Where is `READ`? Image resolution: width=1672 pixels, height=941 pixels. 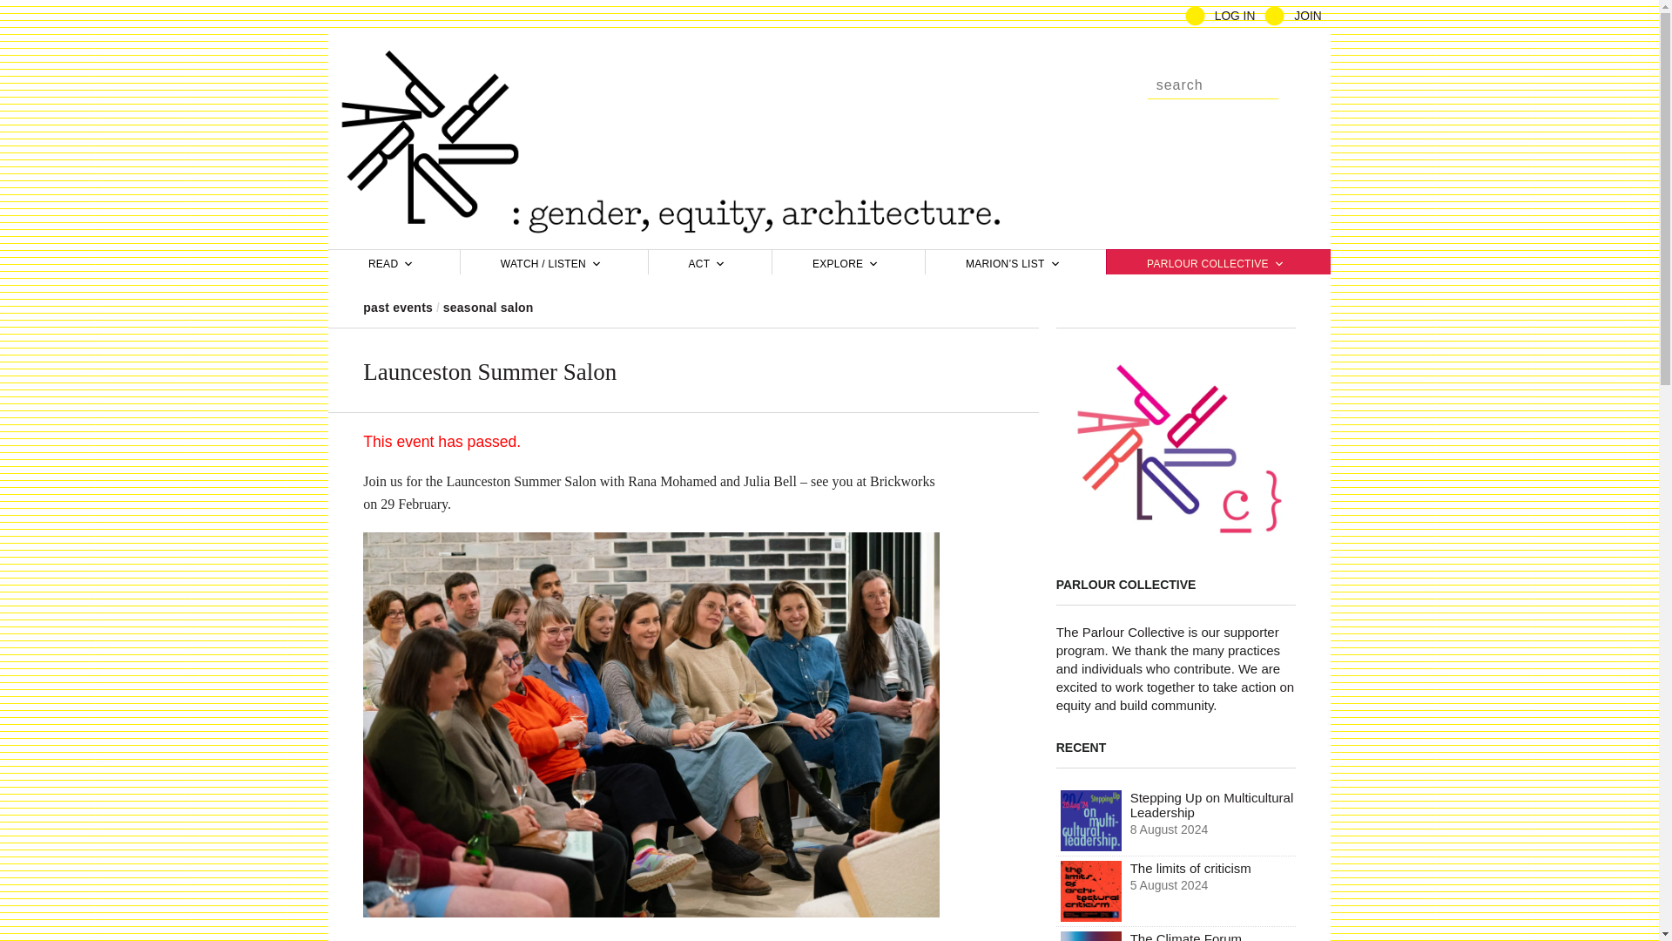 READ is located at coordinates (394, 261).